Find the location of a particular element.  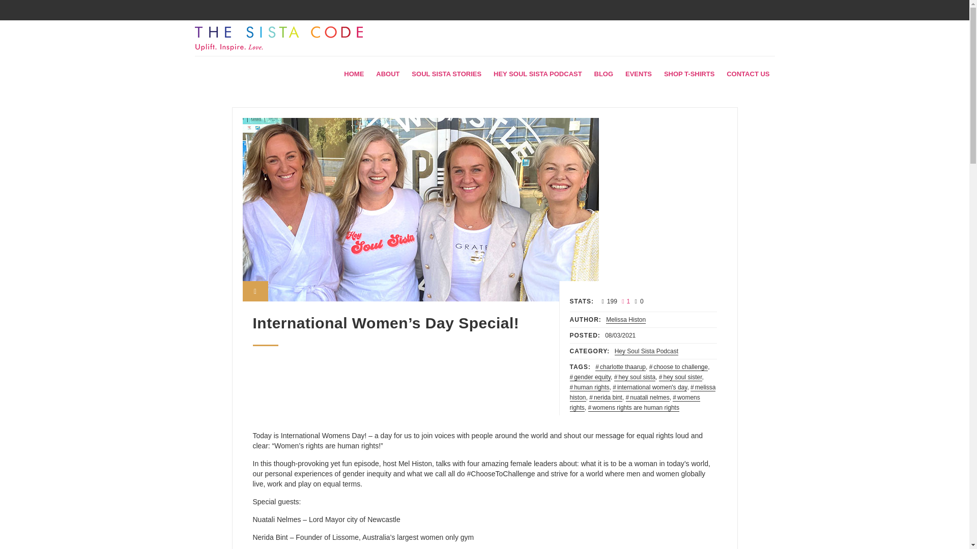

HEY SOUL SISTA PODCAST is located at coordinates (537, 74).